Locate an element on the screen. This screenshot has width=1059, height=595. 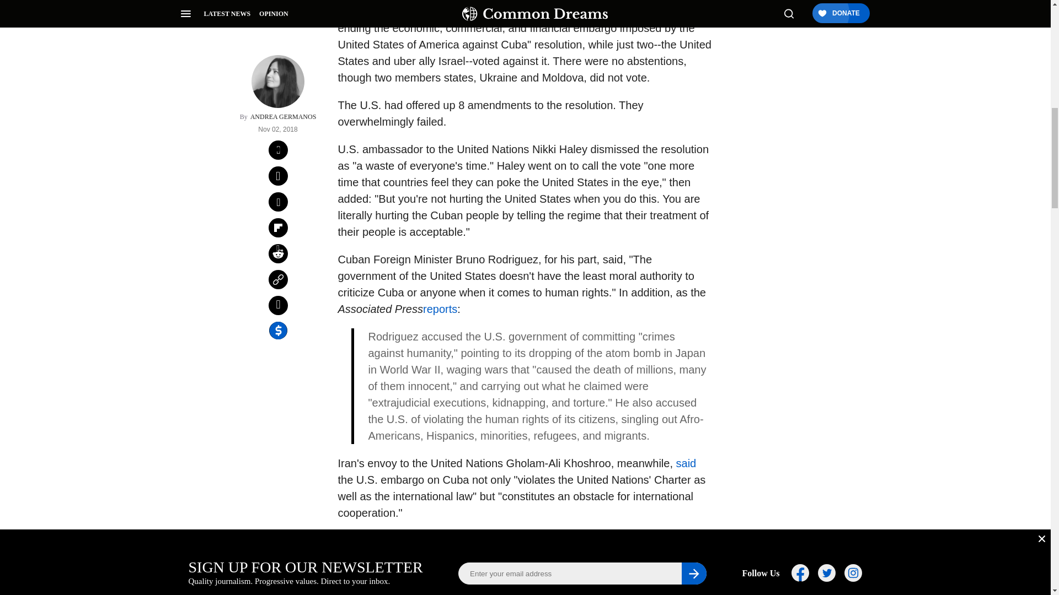
Donate Button is located at coordinates (765, 151).